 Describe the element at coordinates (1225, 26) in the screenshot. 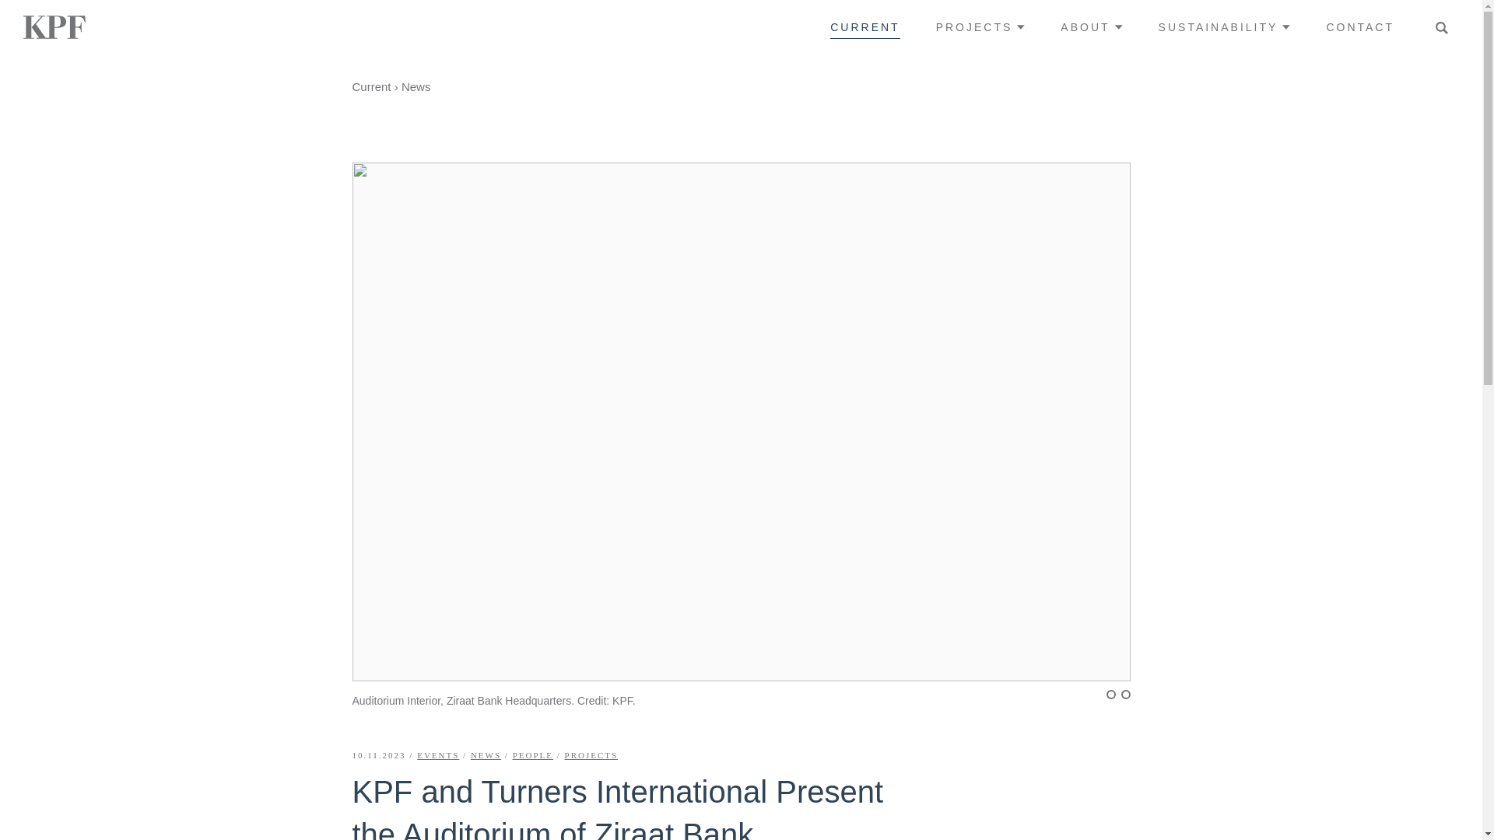

I see `SUSTAINABILITY` at that location.